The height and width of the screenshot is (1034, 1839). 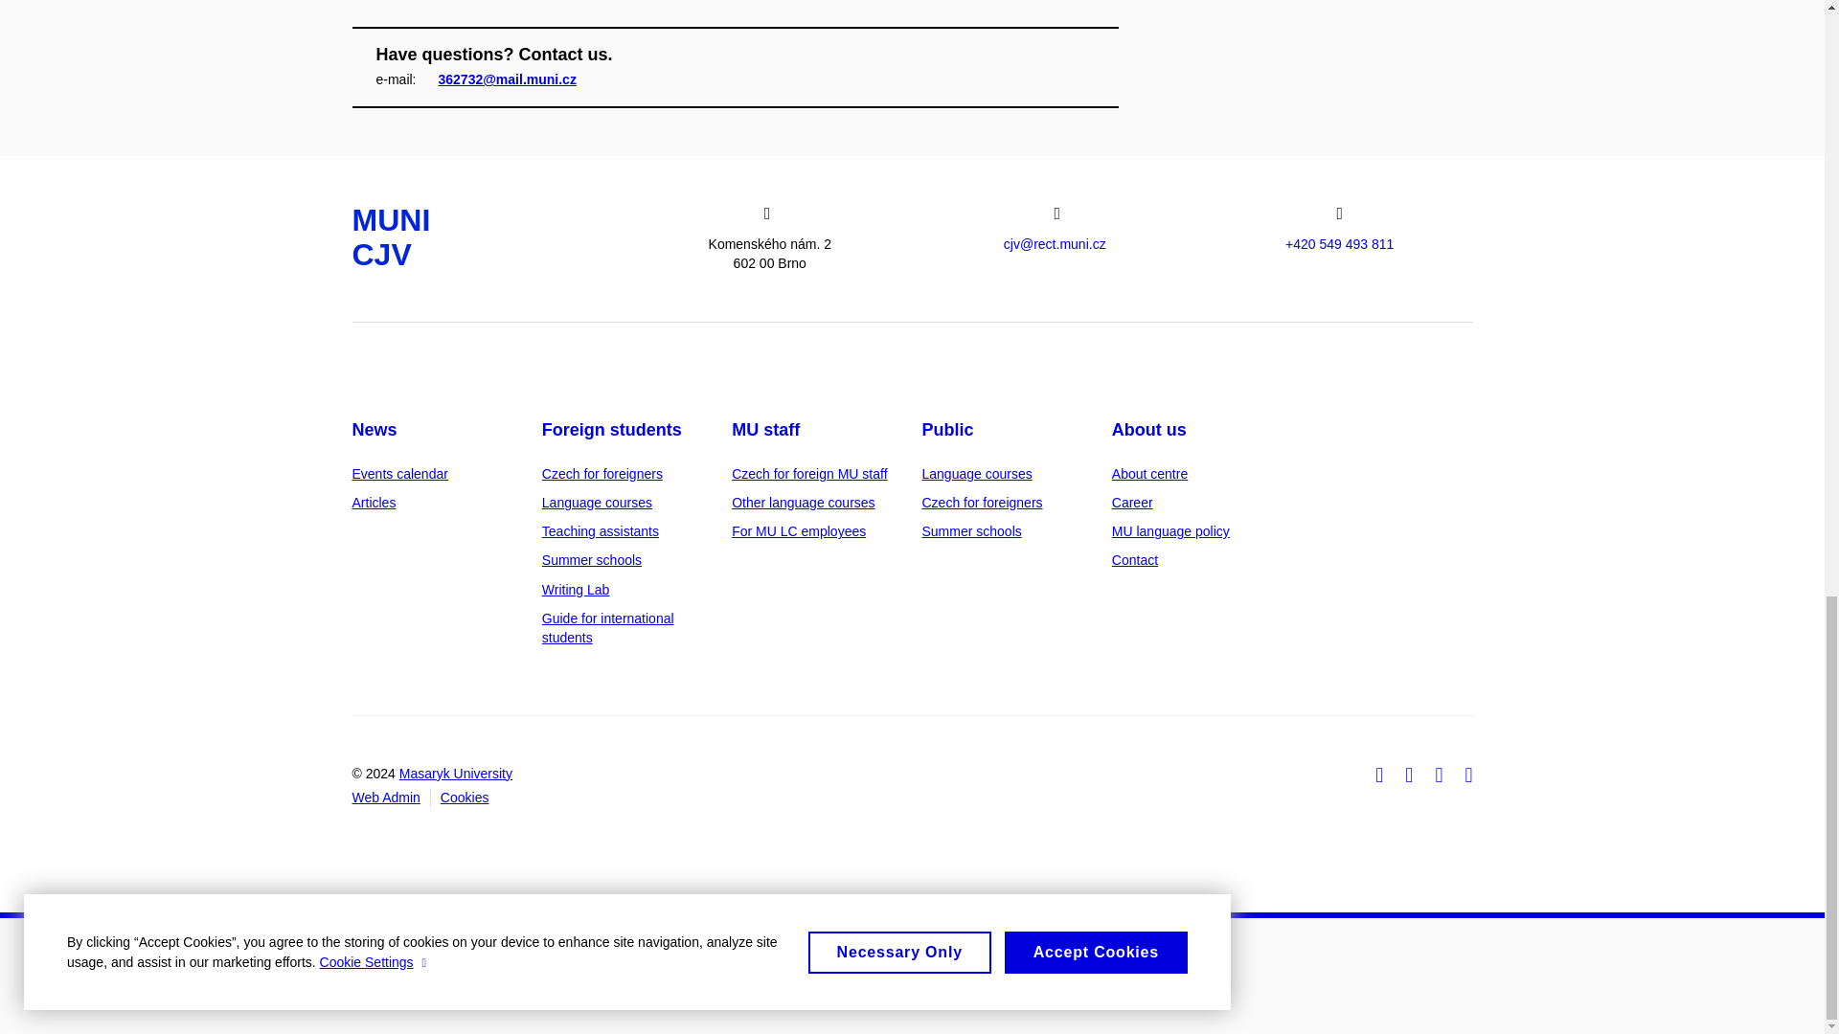 What do you see at coordinates (602, 473) in the screenshot?
I see `Czech for foreigners` at bounding box center [602, 473].